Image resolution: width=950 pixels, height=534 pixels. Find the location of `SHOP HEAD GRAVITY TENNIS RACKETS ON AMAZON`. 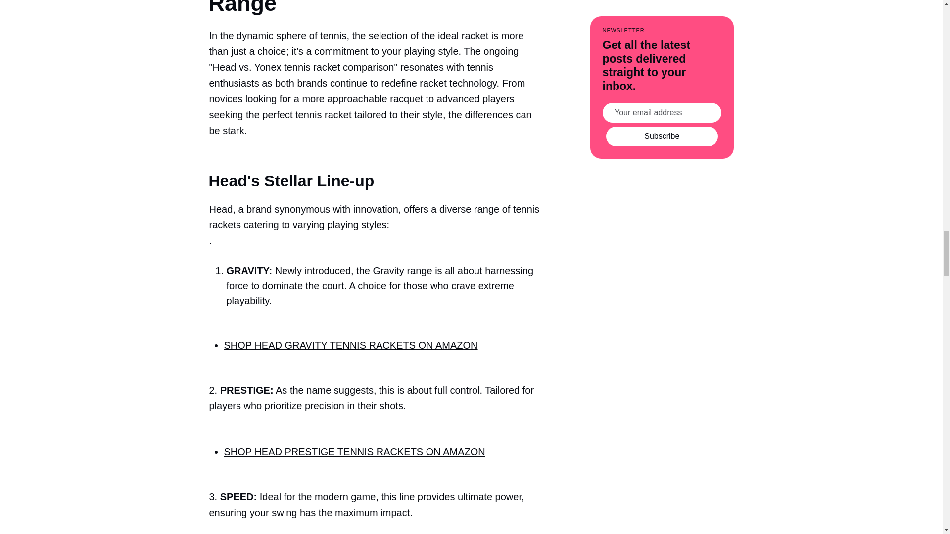

SHOP HEAD GRAVITY TENNIS RACKETS ON AMAZON is located at coordinates (350, 345).